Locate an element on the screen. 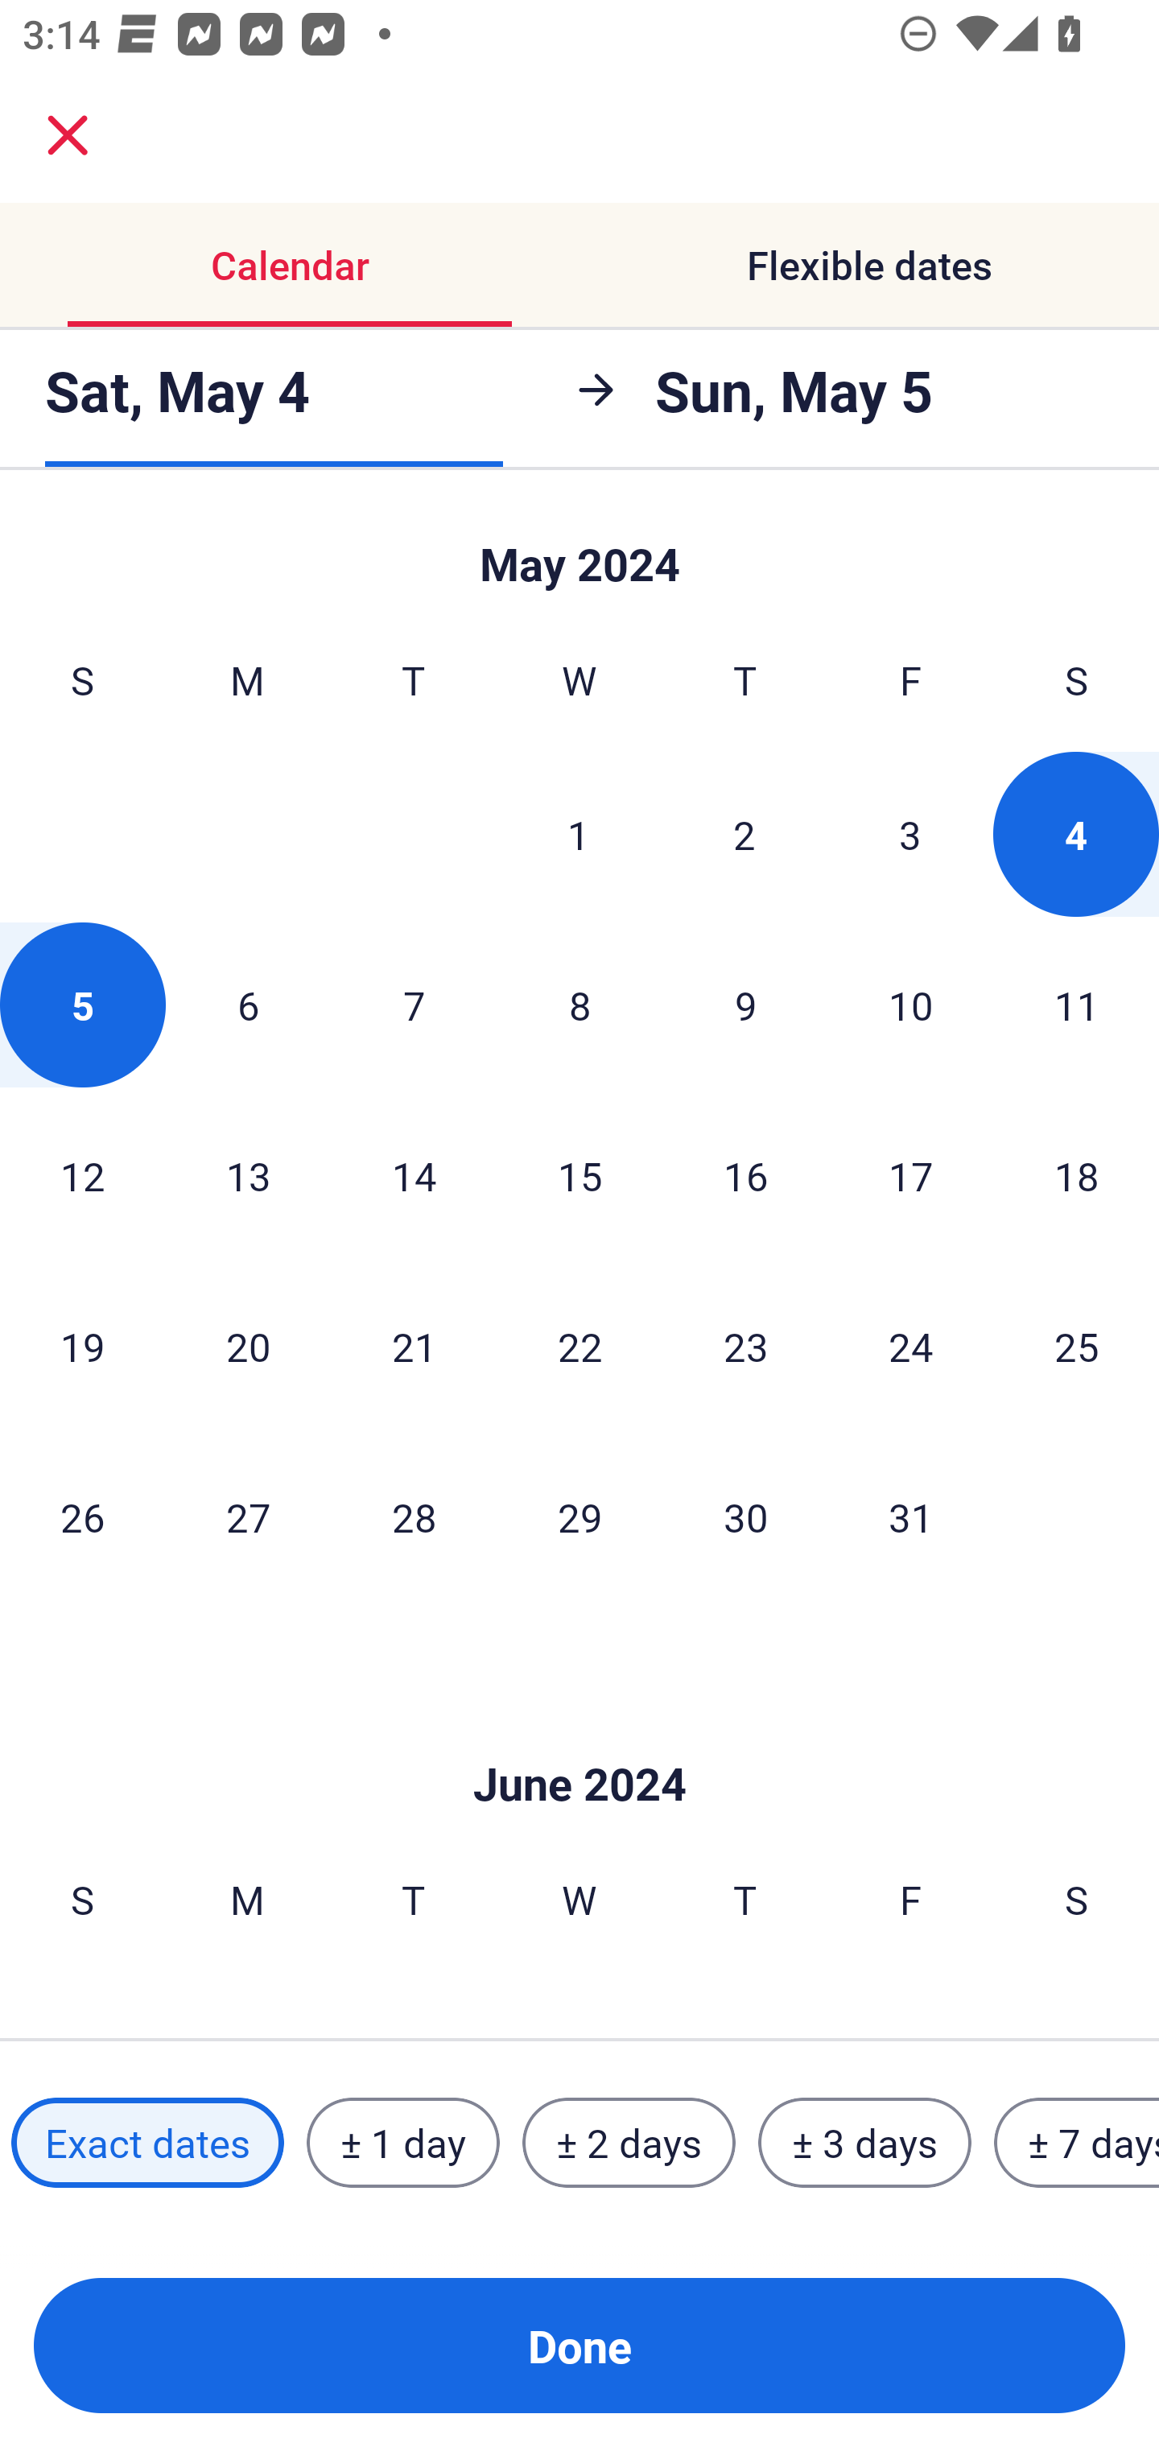 The image size is (1159, 2447). 17 Friday, May 17, 2024 is located at coordinates (911, 1175).